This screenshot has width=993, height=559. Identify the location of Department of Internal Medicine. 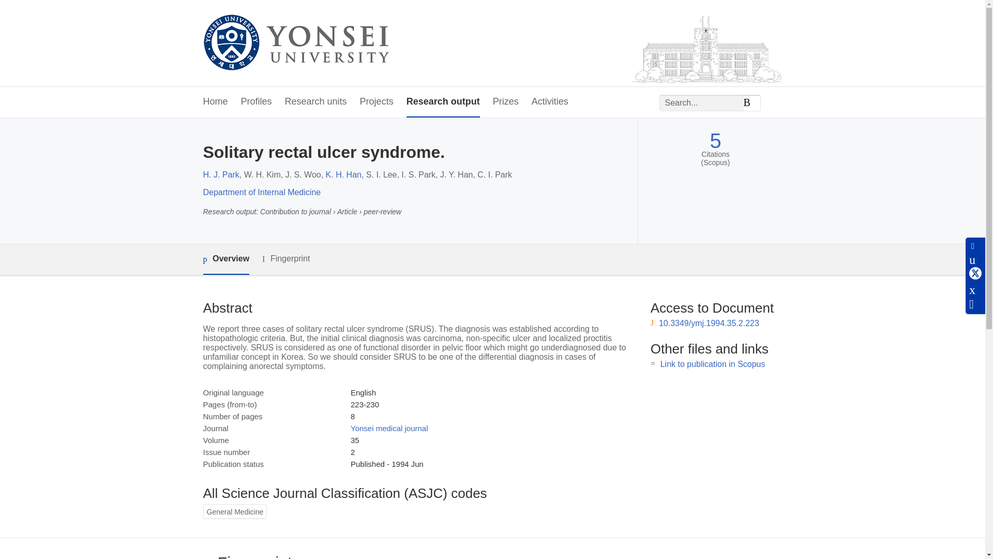
(262, 192).